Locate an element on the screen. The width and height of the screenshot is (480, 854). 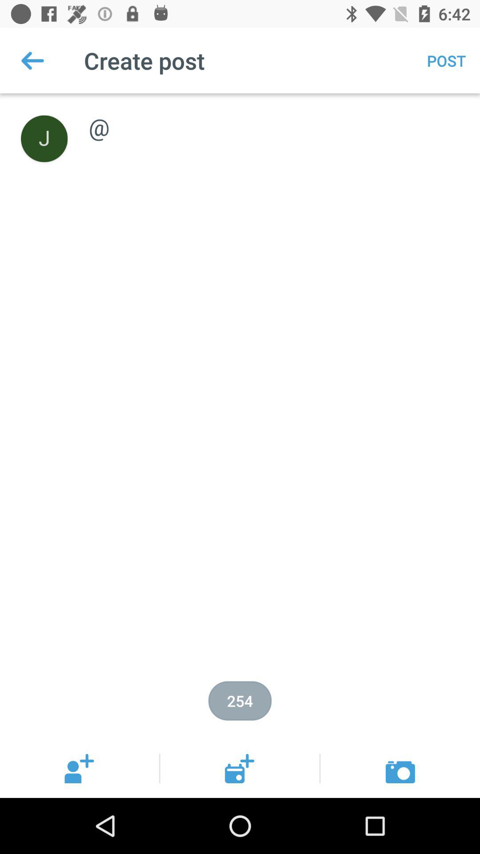
press @ item is located at coordinates (275, 117).